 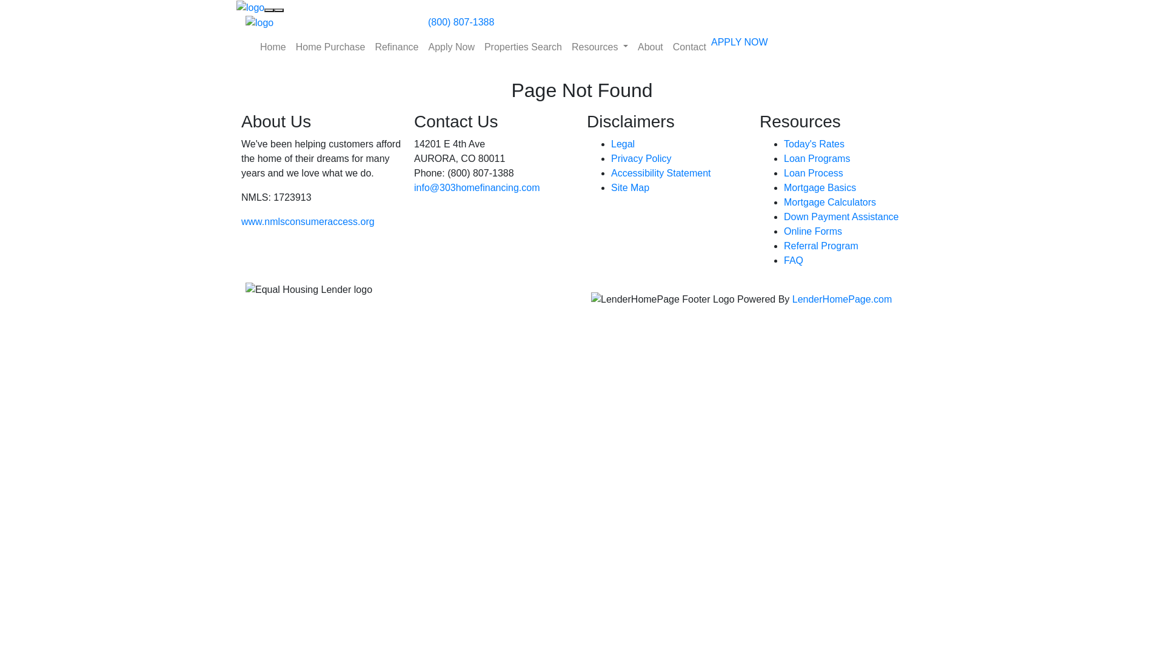 I want to click on FAQ, so click(x=794, y=261).